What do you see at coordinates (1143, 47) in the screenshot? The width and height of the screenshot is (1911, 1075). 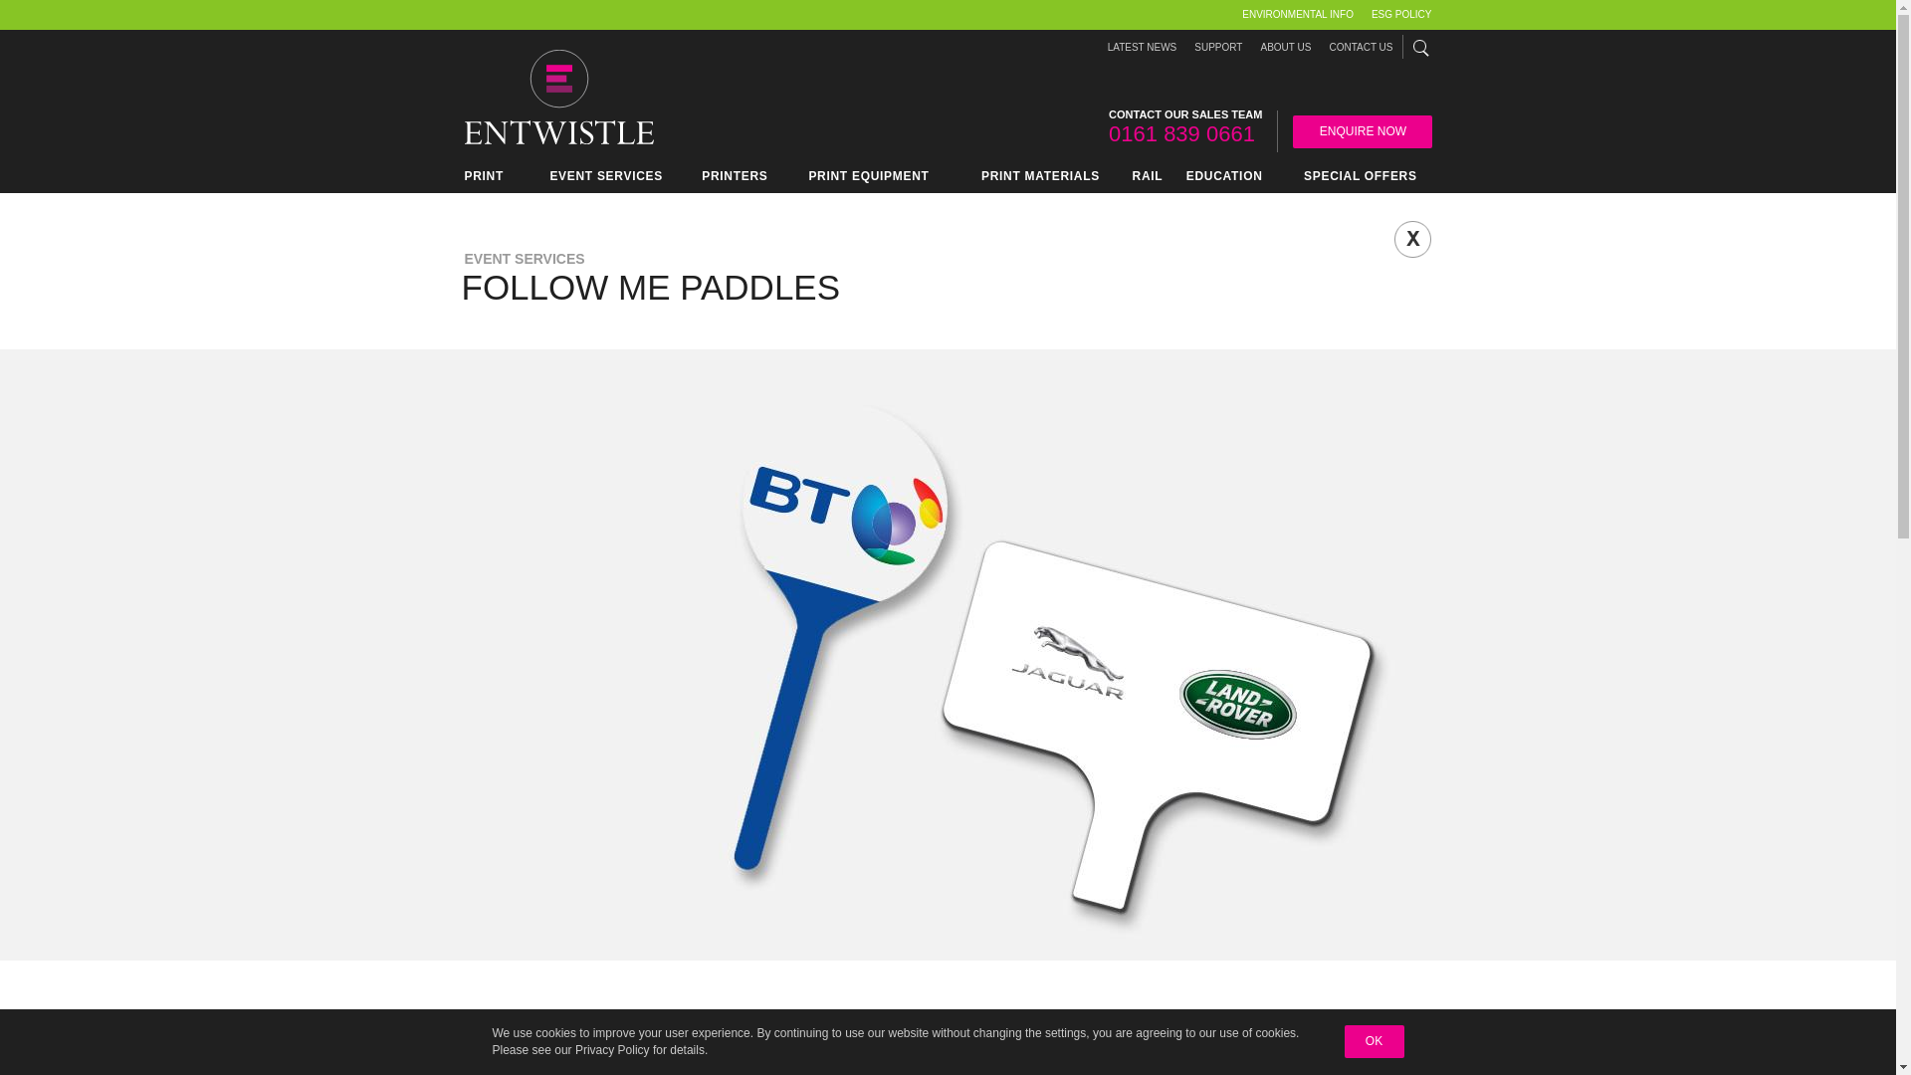 I see `LATEST NEWS` at bounding box center [1143, 47].